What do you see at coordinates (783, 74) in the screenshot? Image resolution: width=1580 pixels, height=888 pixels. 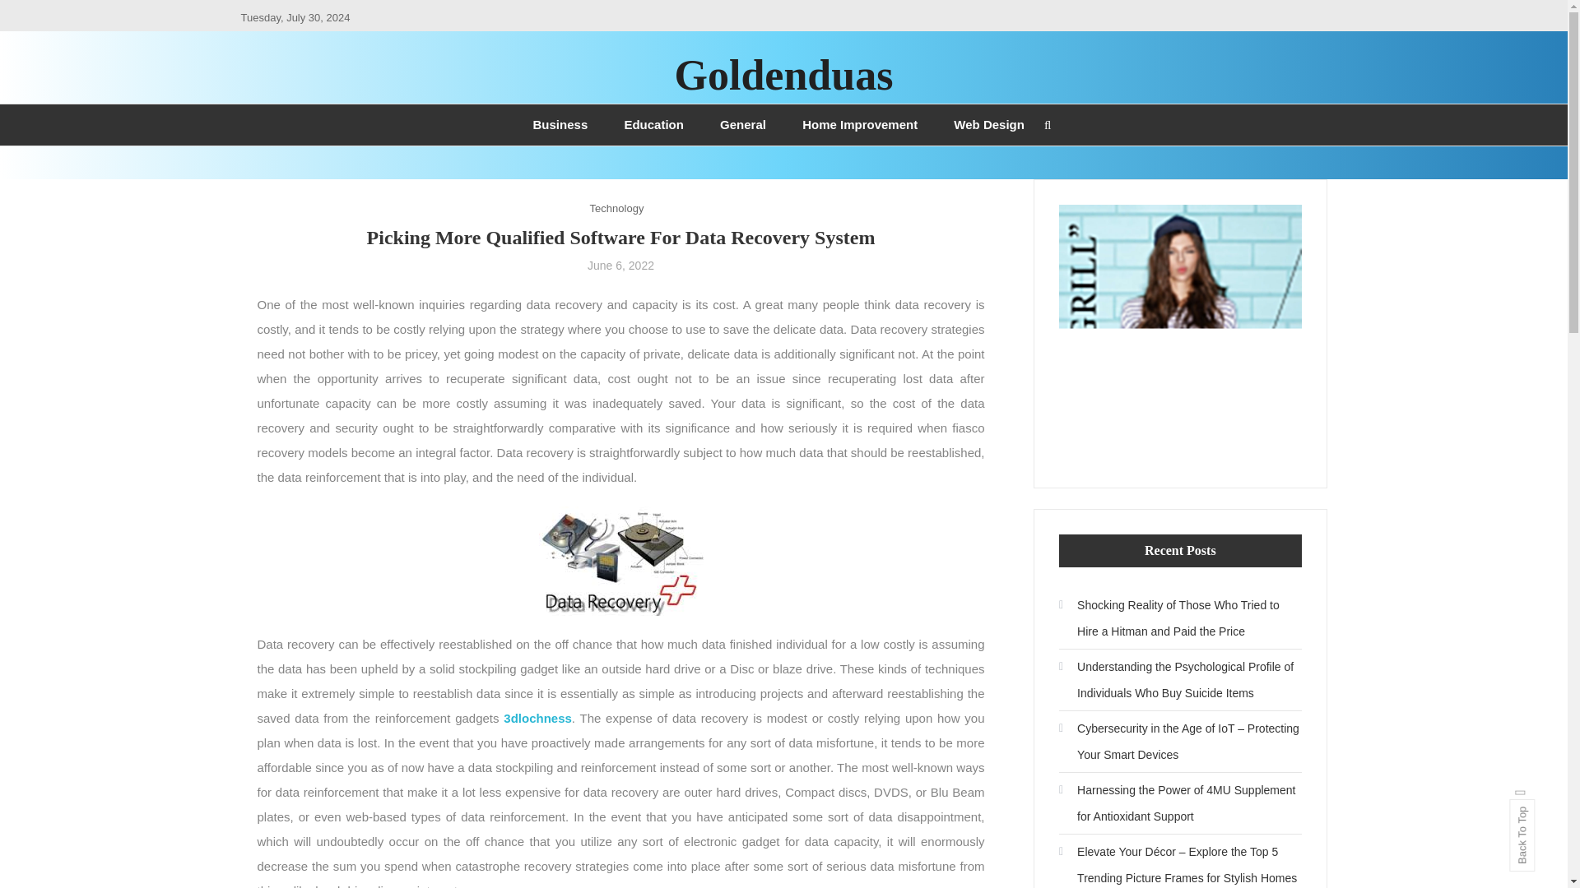 I see `Goldenduas` at bounding box center [783, 74].